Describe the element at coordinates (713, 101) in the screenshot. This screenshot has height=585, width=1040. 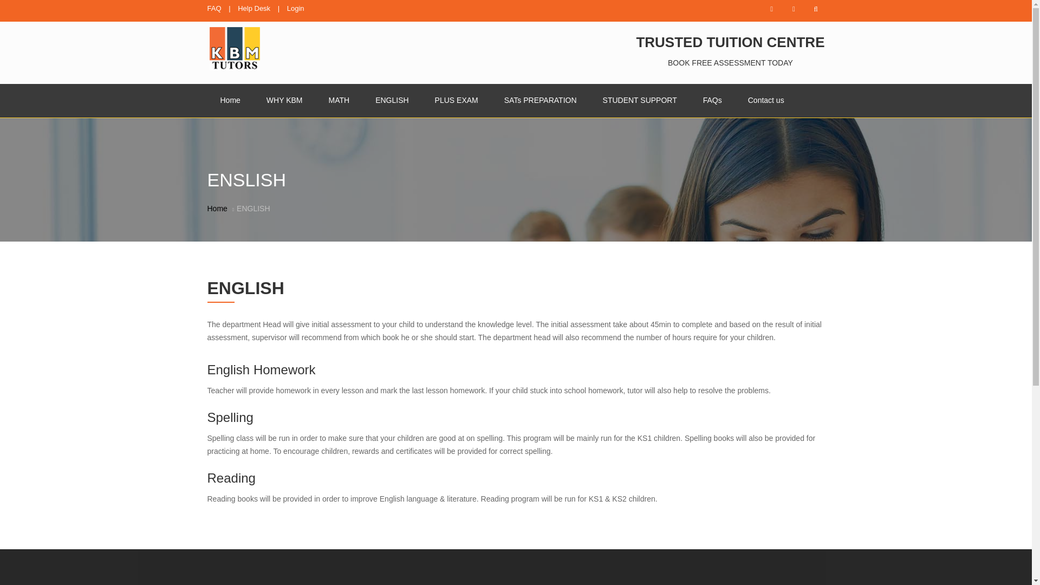
I see `FAQs` at that location.